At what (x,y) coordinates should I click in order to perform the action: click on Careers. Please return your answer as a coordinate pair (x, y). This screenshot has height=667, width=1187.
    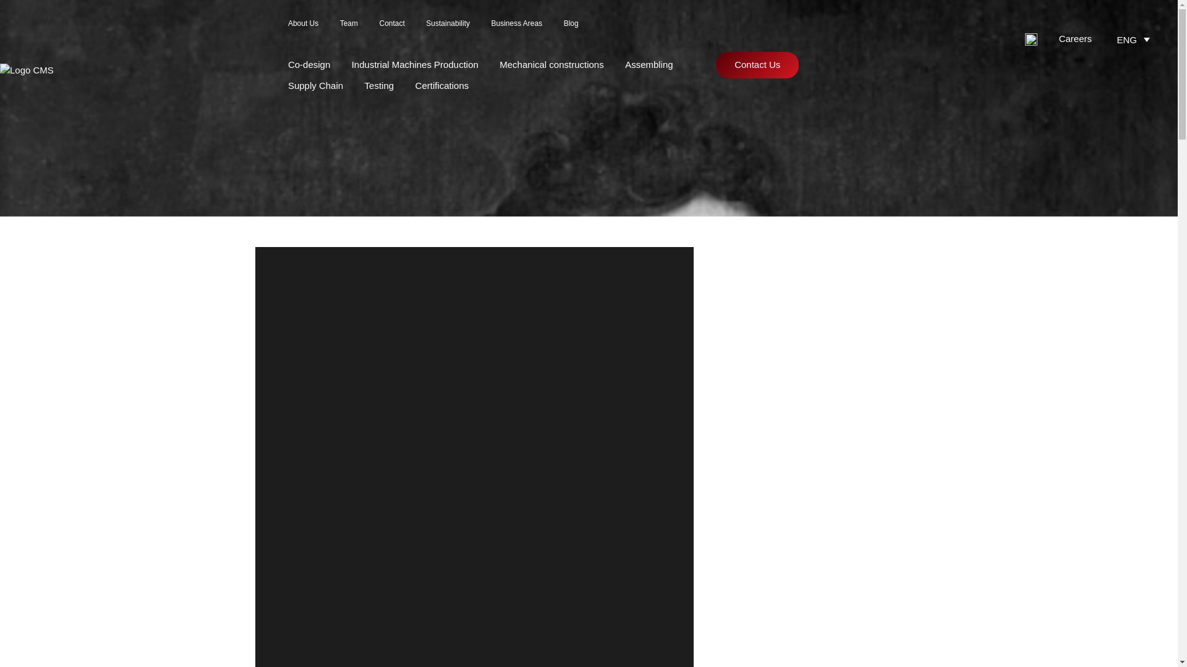
    Looking at the image, I should click on (1075, 38).